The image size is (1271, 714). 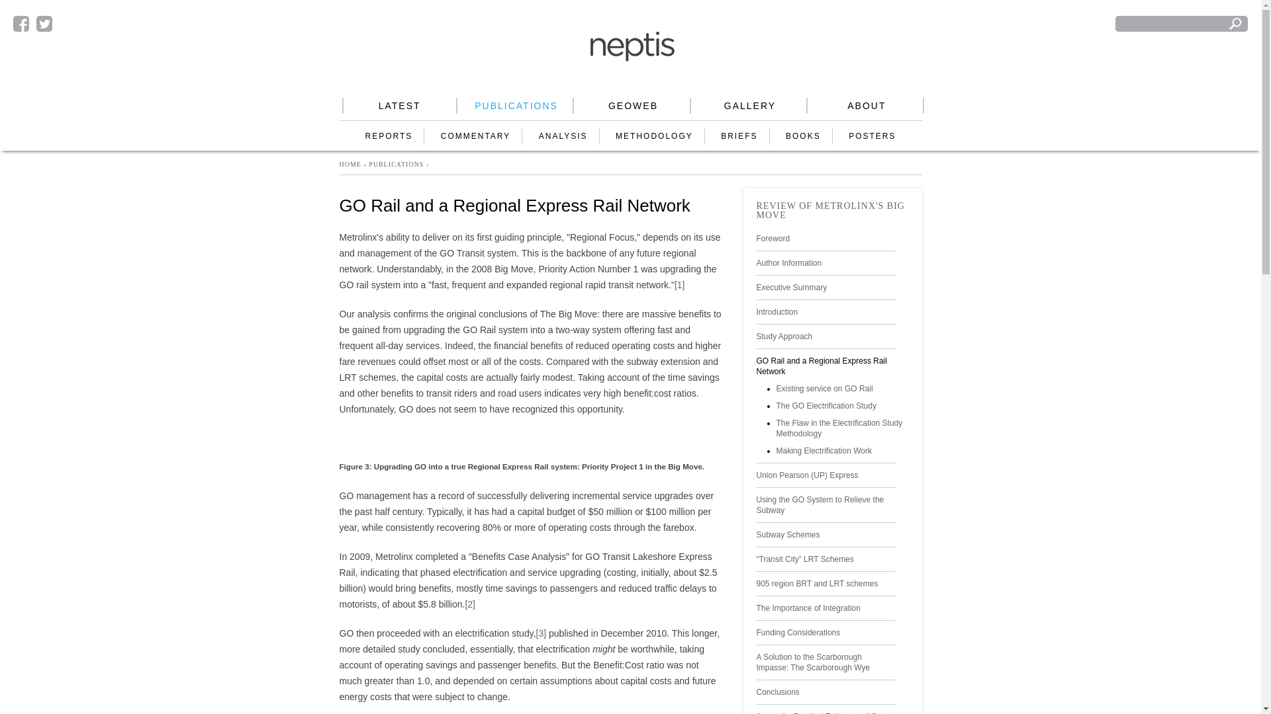 I want to click on ANALYSIS, so click(x=563, y=136).